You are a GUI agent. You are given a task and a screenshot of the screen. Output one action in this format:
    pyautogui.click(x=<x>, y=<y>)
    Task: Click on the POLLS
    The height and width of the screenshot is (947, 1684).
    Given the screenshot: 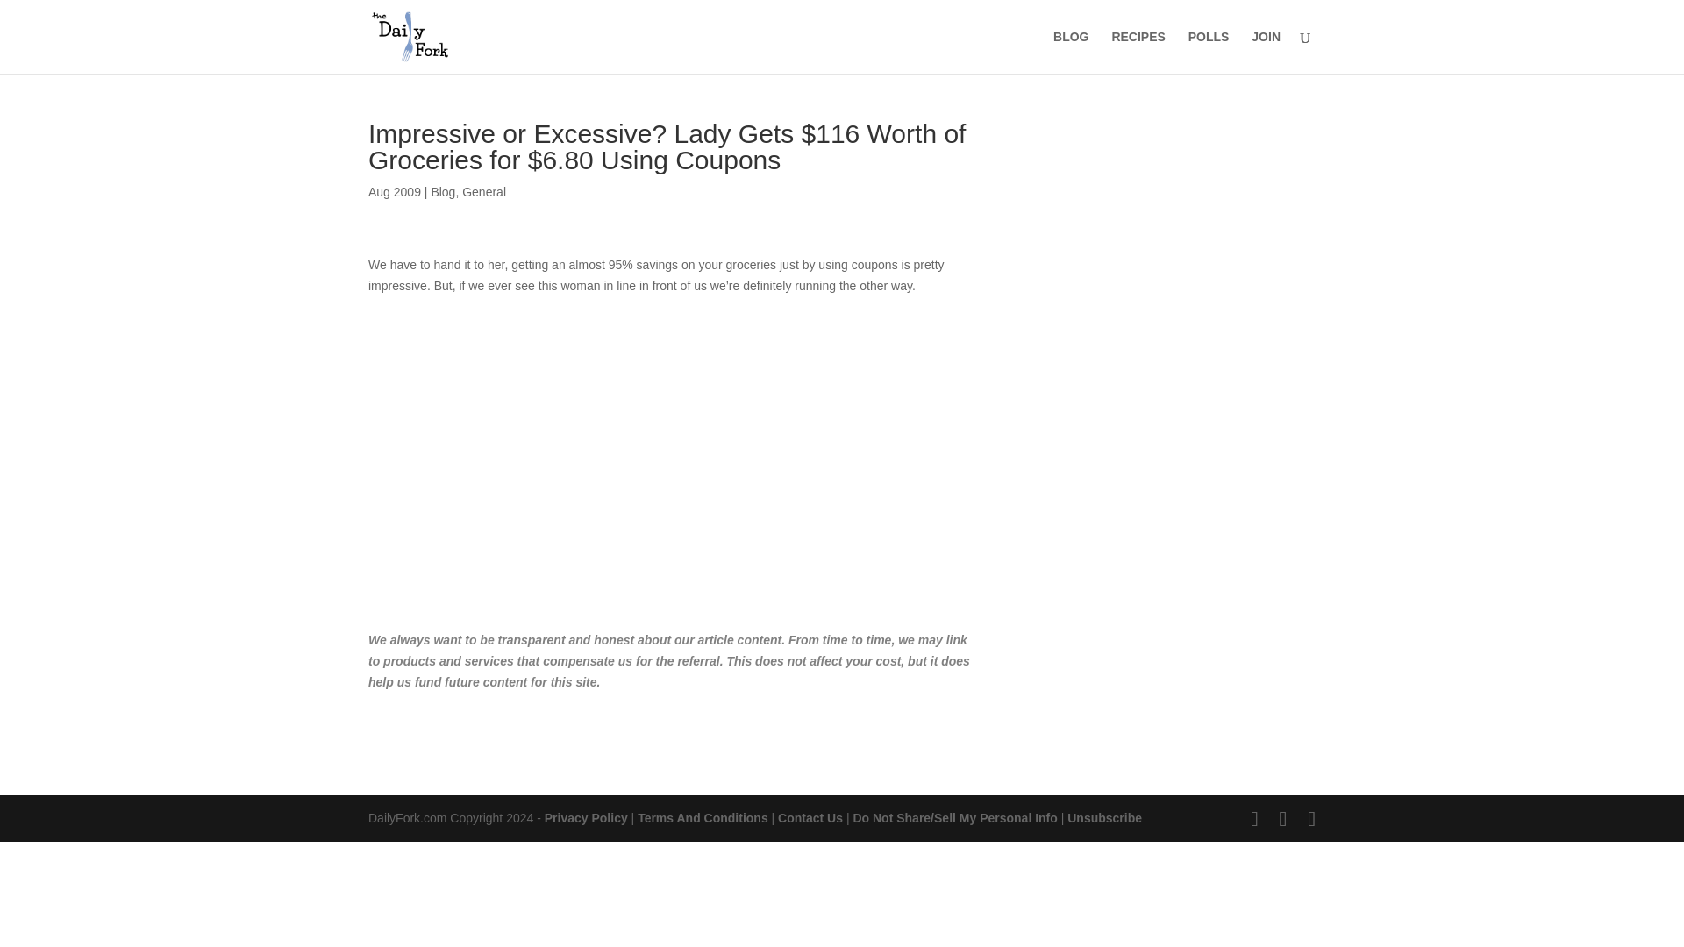 What is the action you would take?
    pyautogui.click(x=1209, y=52)
    